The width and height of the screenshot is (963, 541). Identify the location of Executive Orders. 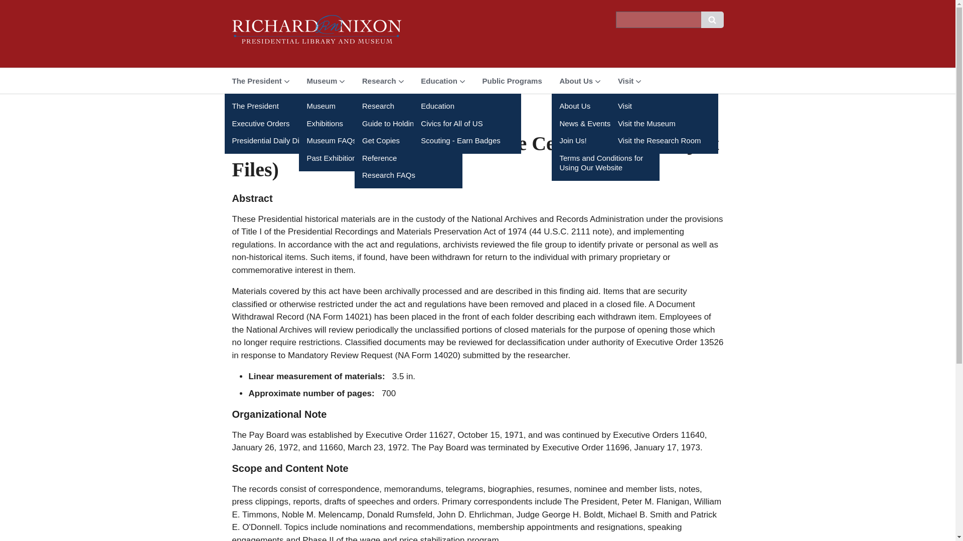
(278, 123).